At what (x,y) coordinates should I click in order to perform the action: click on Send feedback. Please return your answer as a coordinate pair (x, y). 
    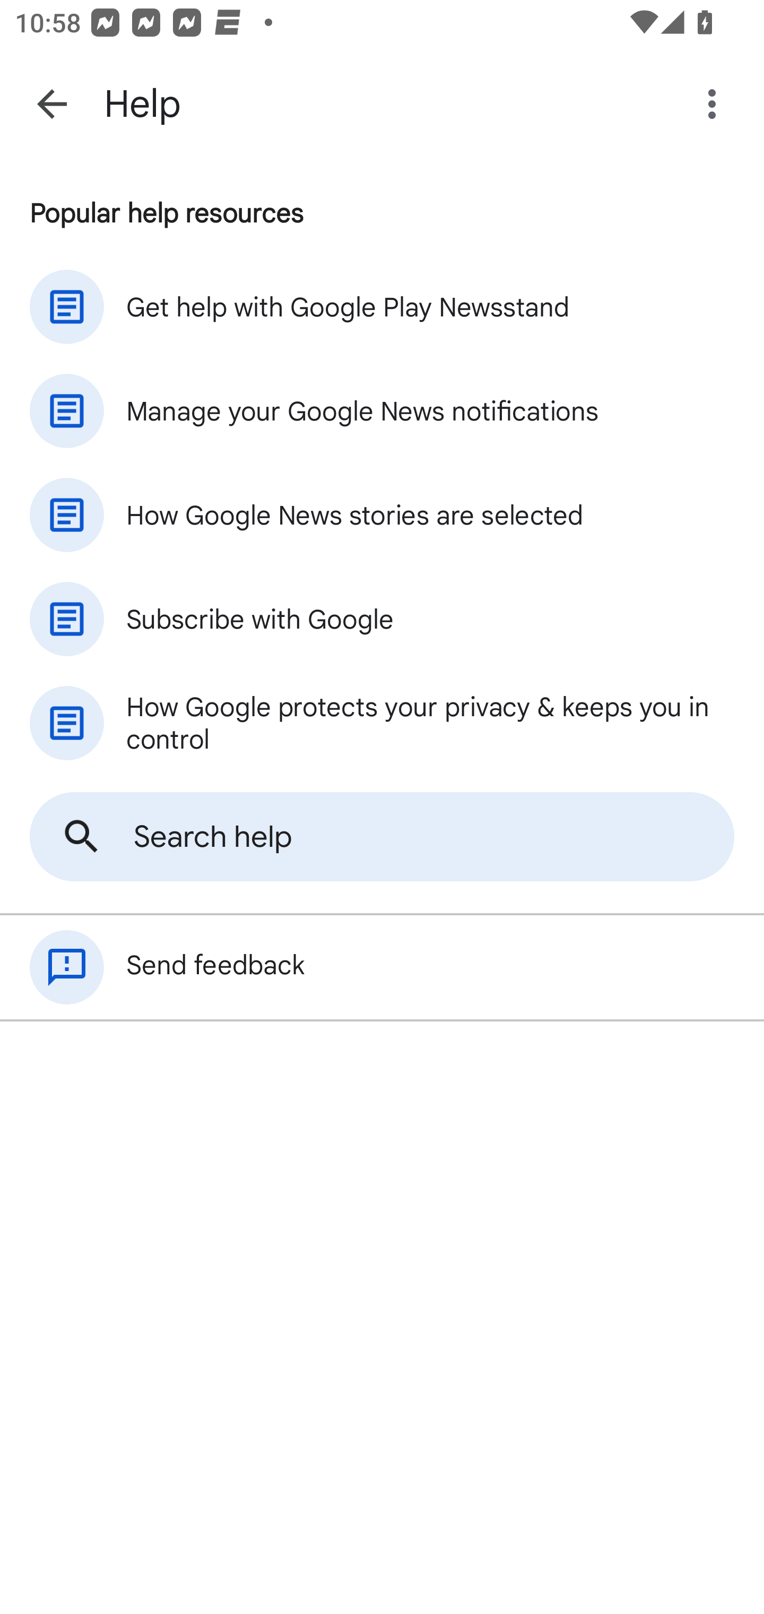
    Looking at the image, I should click on (382, 967).